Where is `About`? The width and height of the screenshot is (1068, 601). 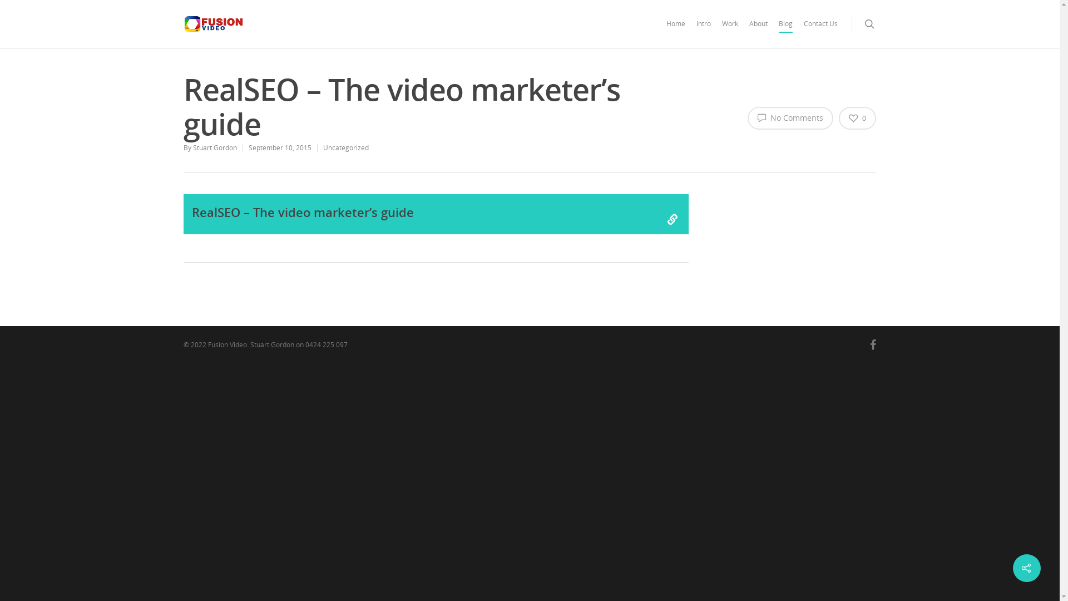 About is located at coordinates (759, 32).